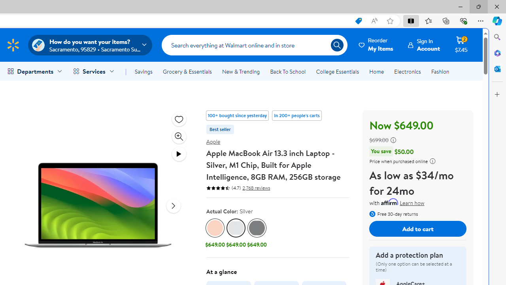 The image size is (506, 285). I want to click on College Essentials, so click(337, 71).